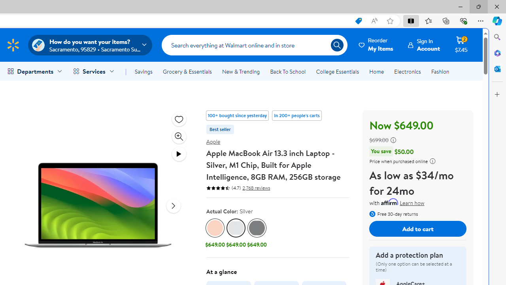 The image size is (506, 285). I want to click on College Essentials, so click(337, 71).